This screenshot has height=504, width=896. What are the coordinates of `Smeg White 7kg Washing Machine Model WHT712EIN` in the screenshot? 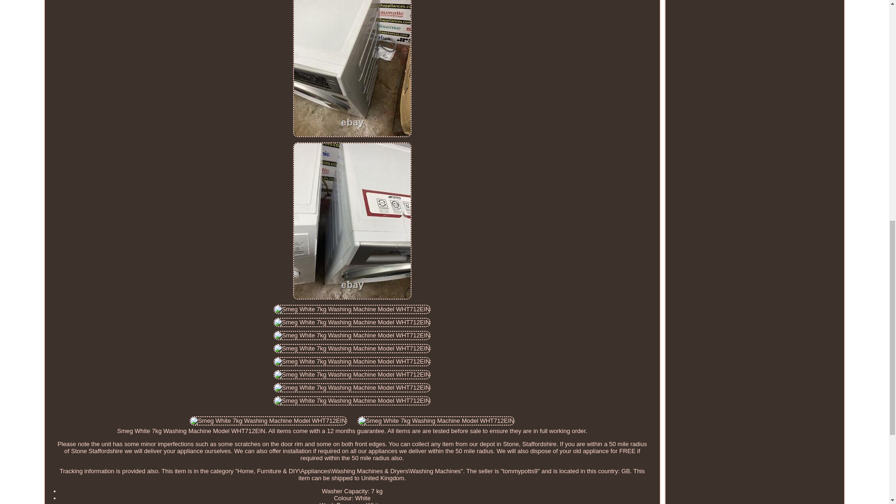 It's located at (352, 322).